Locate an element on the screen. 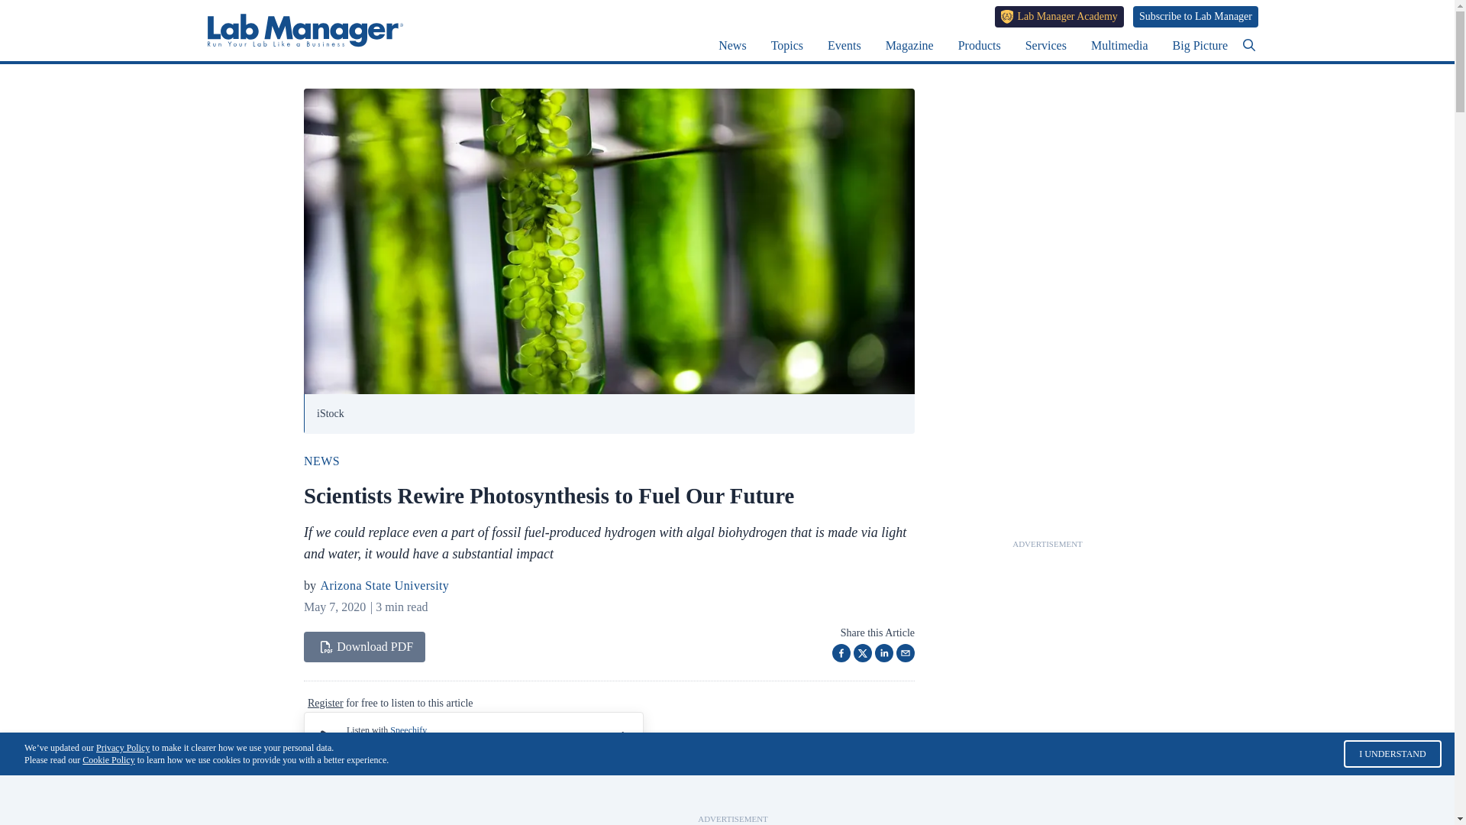  Topics is located at coordinates (786, 45).